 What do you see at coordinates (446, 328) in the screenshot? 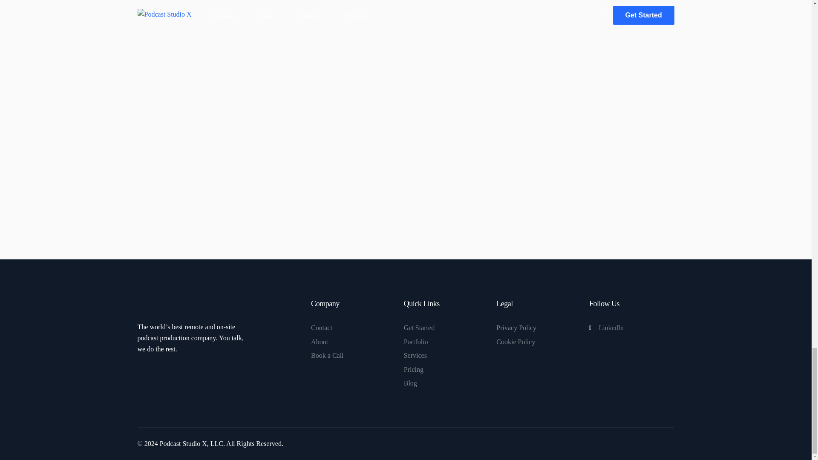
I see `Get Started` at bounding box center [446, 328].